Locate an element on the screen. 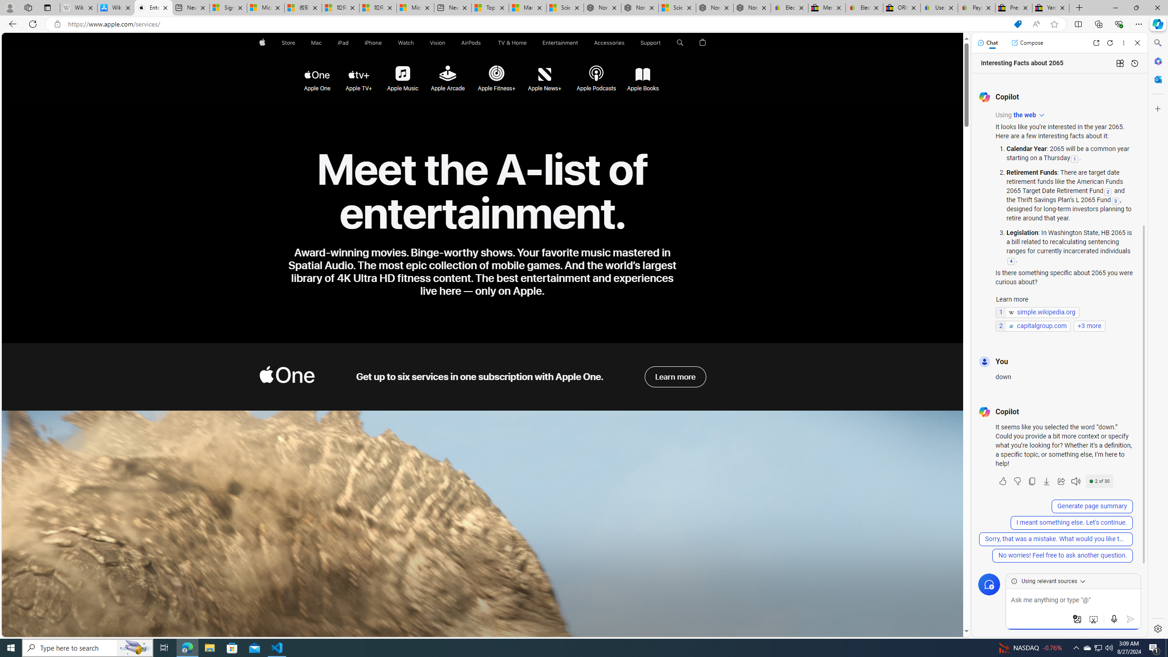 The width and height of the screenshot is (1168, 657). Apple Fitness+ is located at coordinates (496, 75).